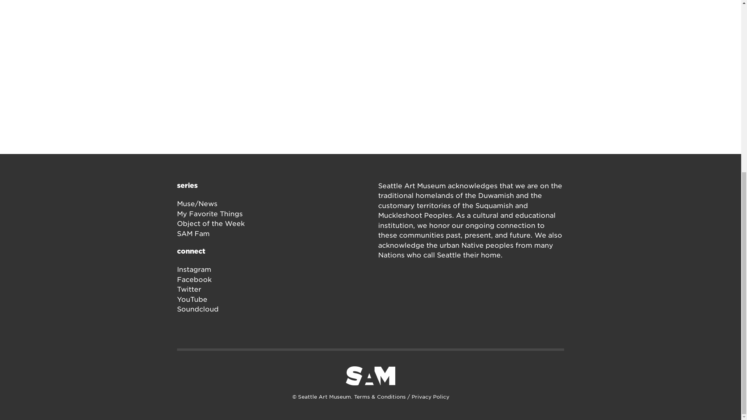 The height and width of the screenshot is (420, 747). I want to click on Twitter, so click(189, 289).